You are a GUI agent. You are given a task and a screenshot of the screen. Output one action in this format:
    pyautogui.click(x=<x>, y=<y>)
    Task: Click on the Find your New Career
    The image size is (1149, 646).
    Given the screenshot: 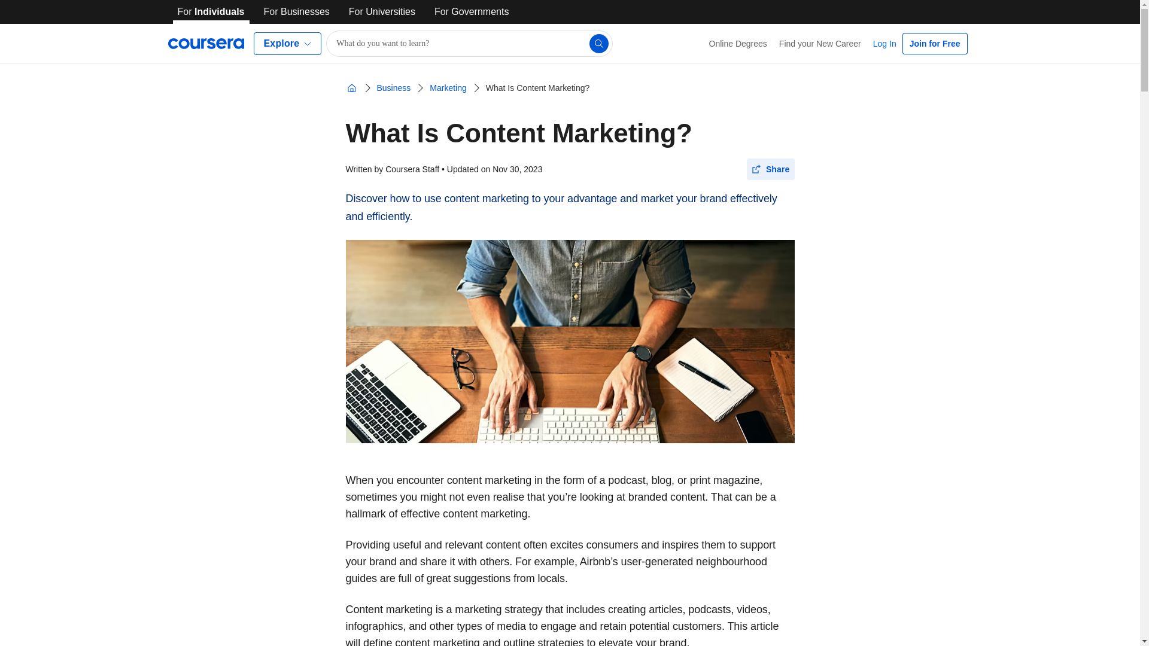 What is the action you would take?
    pyautogui.click(x=820, y=43)
    